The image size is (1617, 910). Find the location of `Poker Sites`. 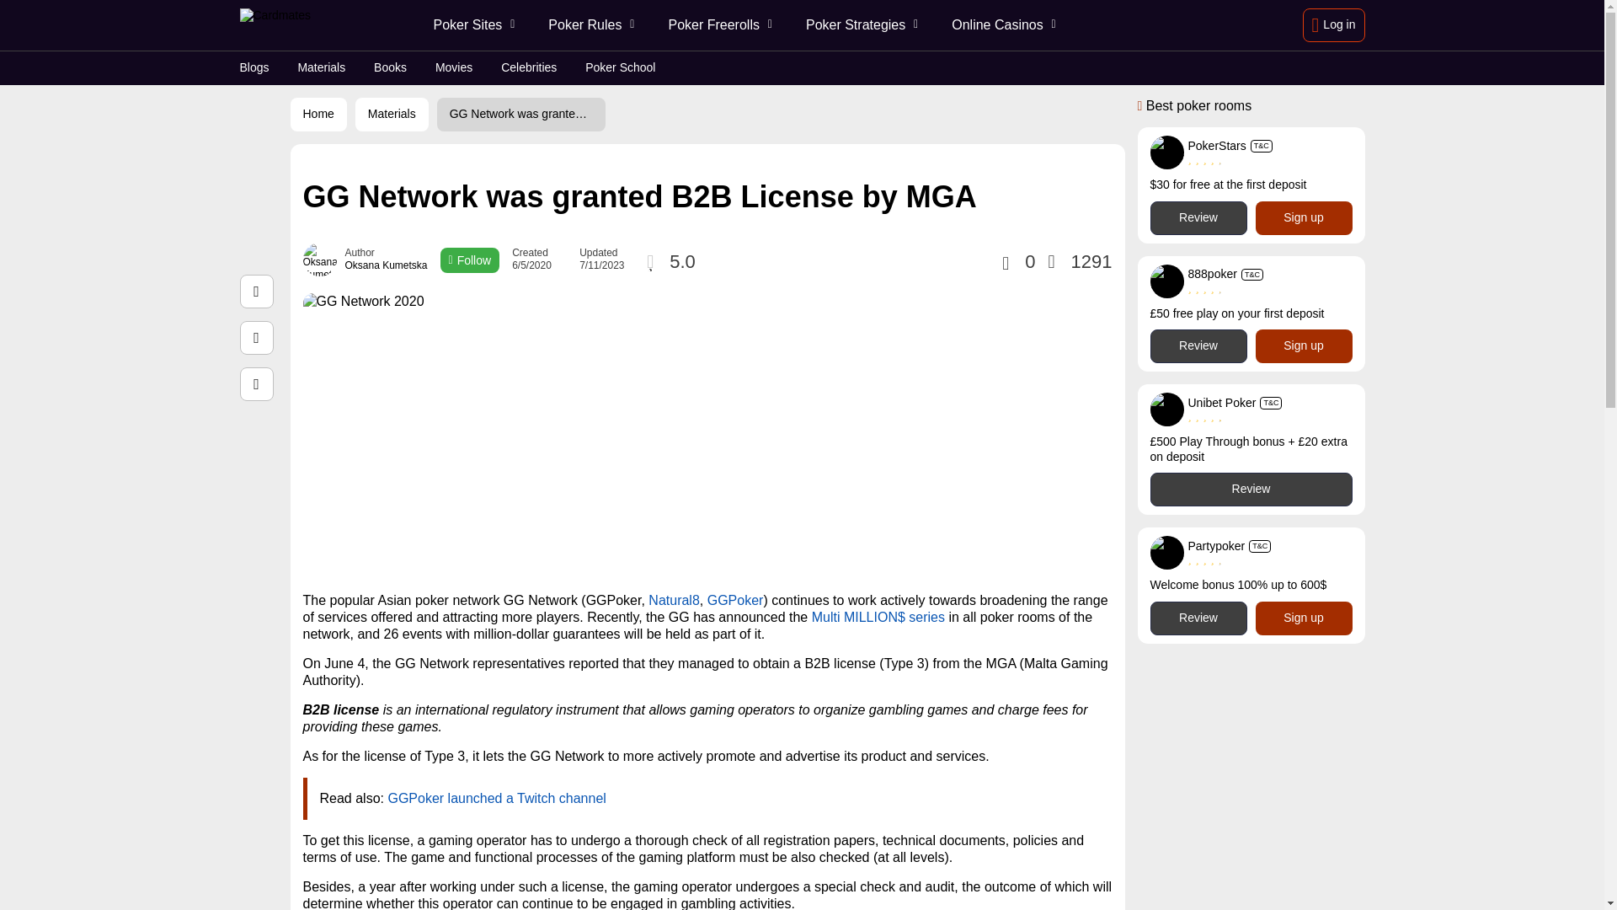

Poker Sites is located at coordinates (471, 25).